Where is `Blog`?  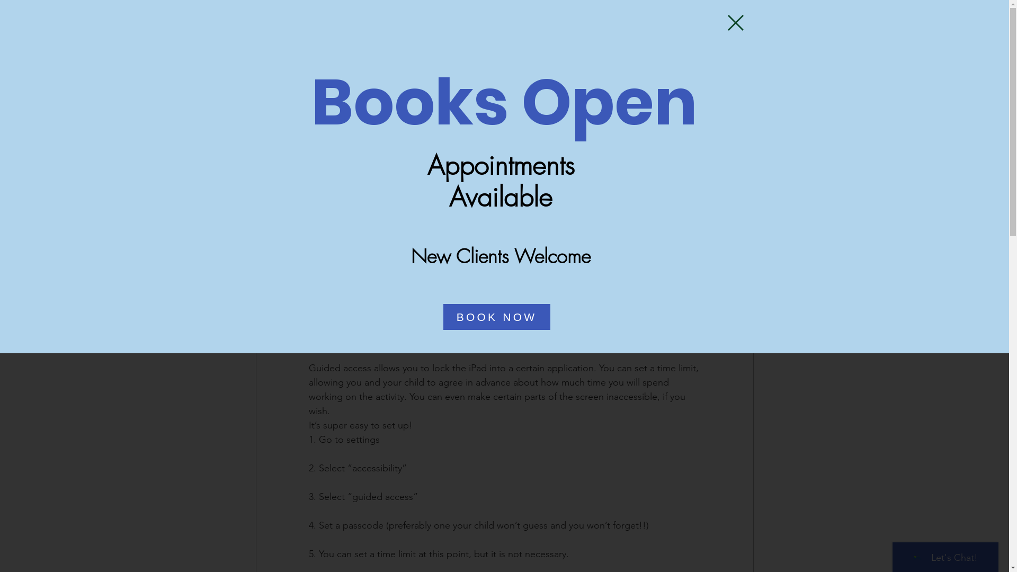
Blog is located at coordinates (604, 17).